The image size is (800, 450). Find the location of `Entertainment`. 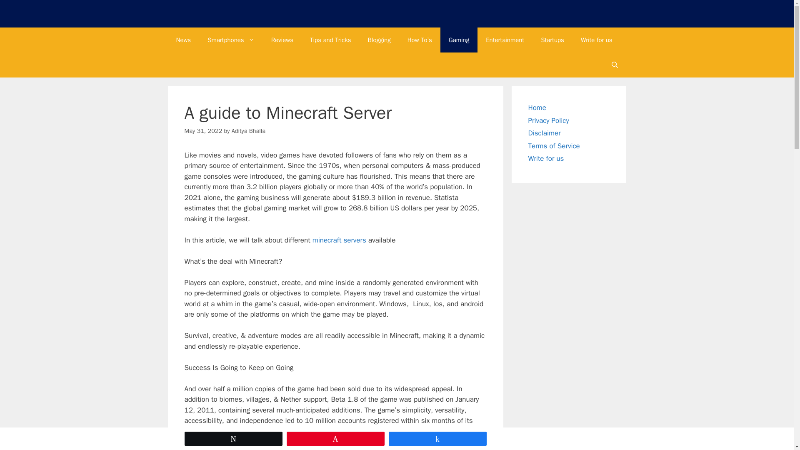

Entertainment is located at coordinates (505, 40).